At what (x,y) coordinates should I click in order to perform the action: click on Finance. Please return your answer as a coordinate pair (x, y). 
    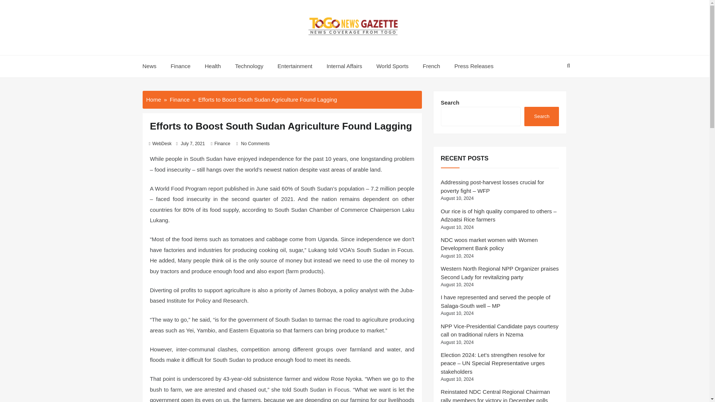
    Looking at the image, I should click on (179, 99).